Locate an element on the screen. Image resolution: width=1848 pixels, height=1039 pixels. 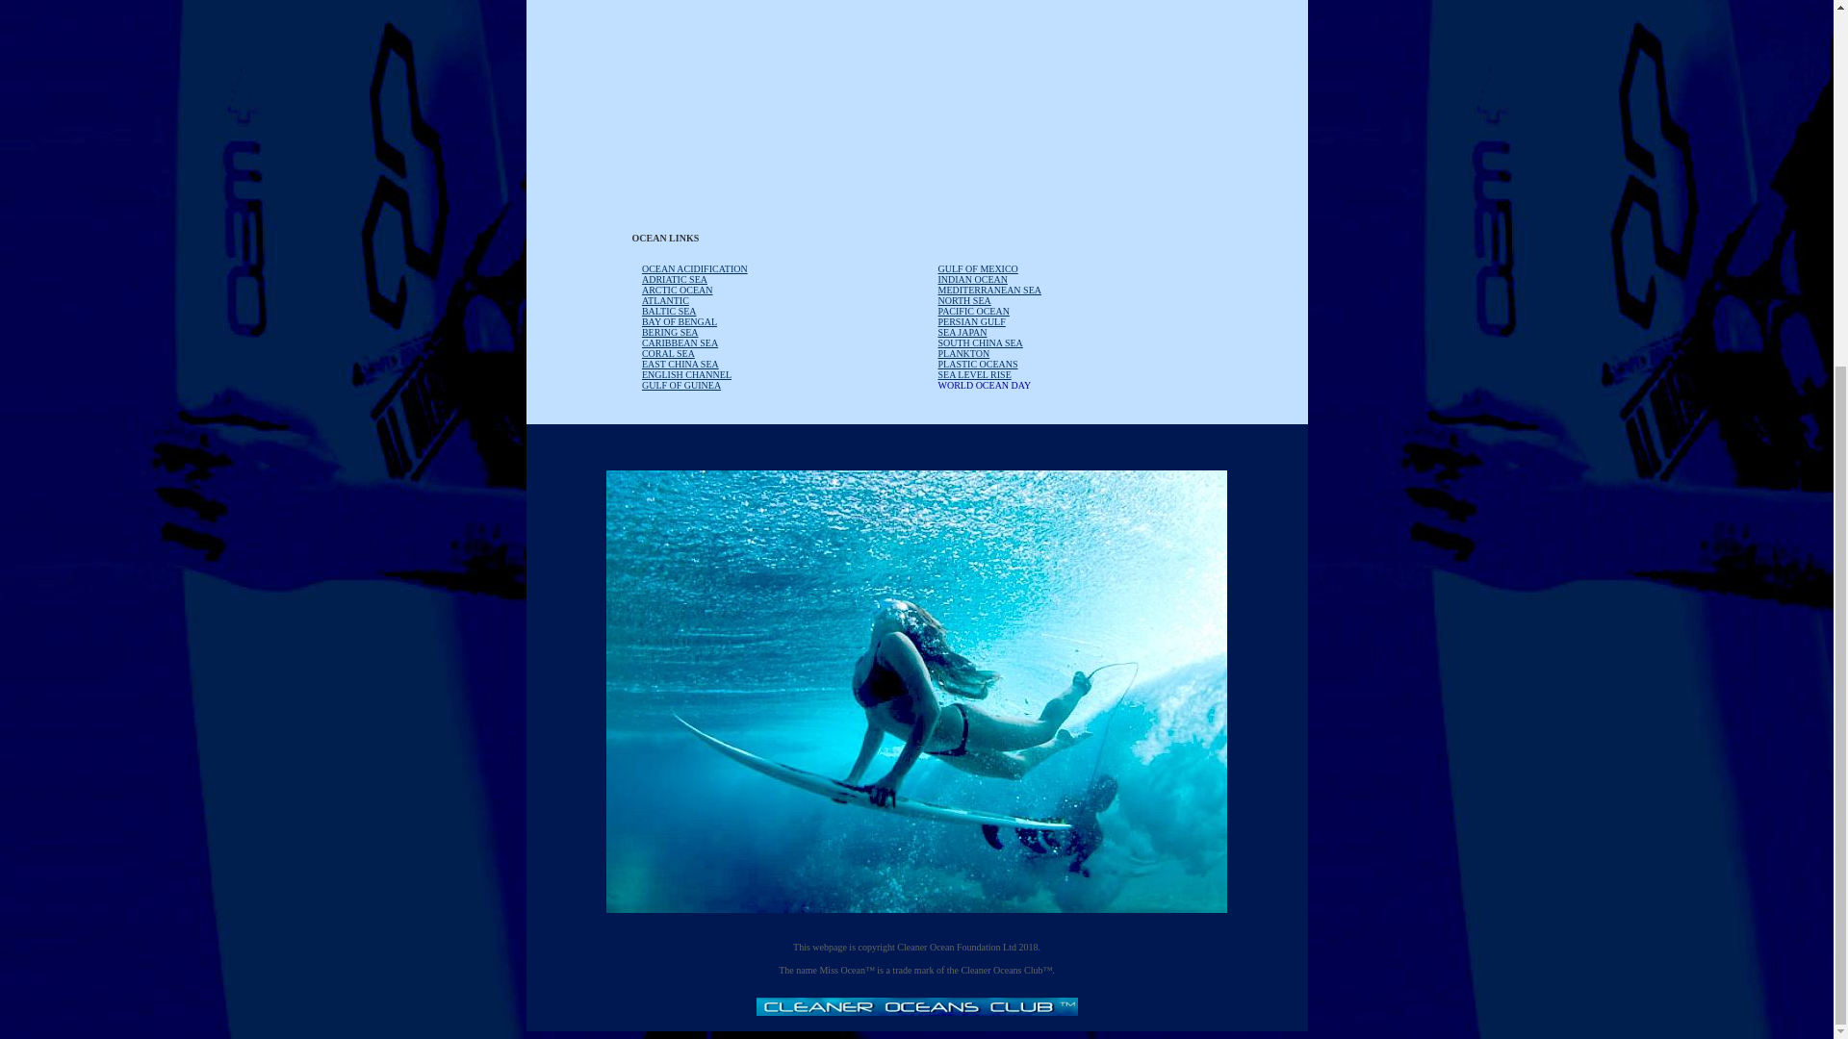
PLASTIC OCEANS is located at coordinates (977, 362).